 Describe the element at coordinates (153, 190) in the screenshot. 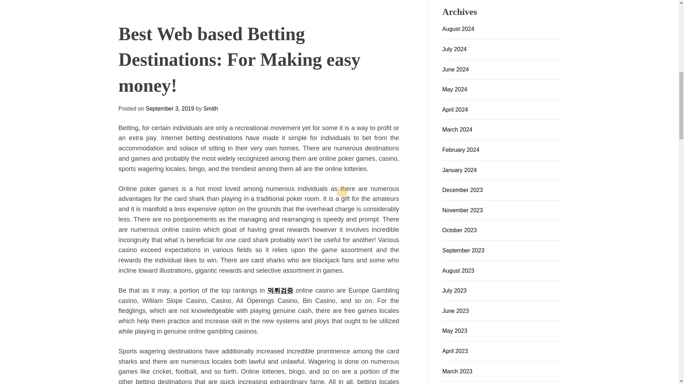

I see `Smith` at that location.